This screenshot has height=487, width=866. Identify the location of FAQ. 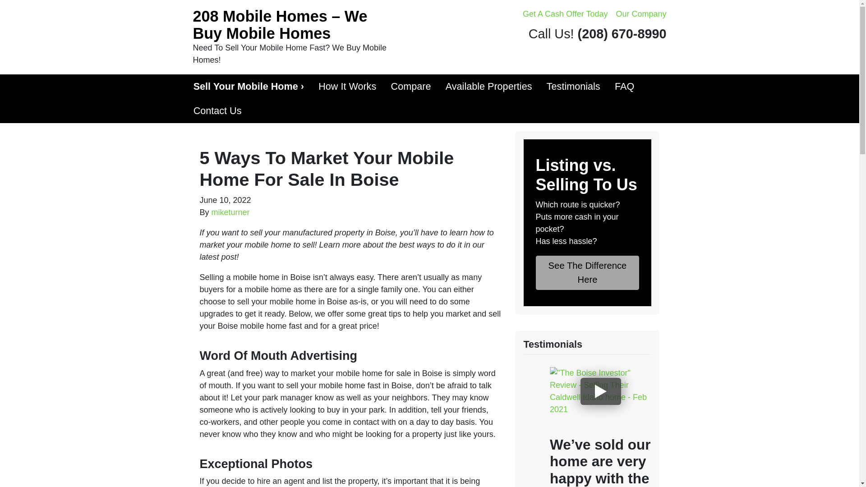
(624, 87).